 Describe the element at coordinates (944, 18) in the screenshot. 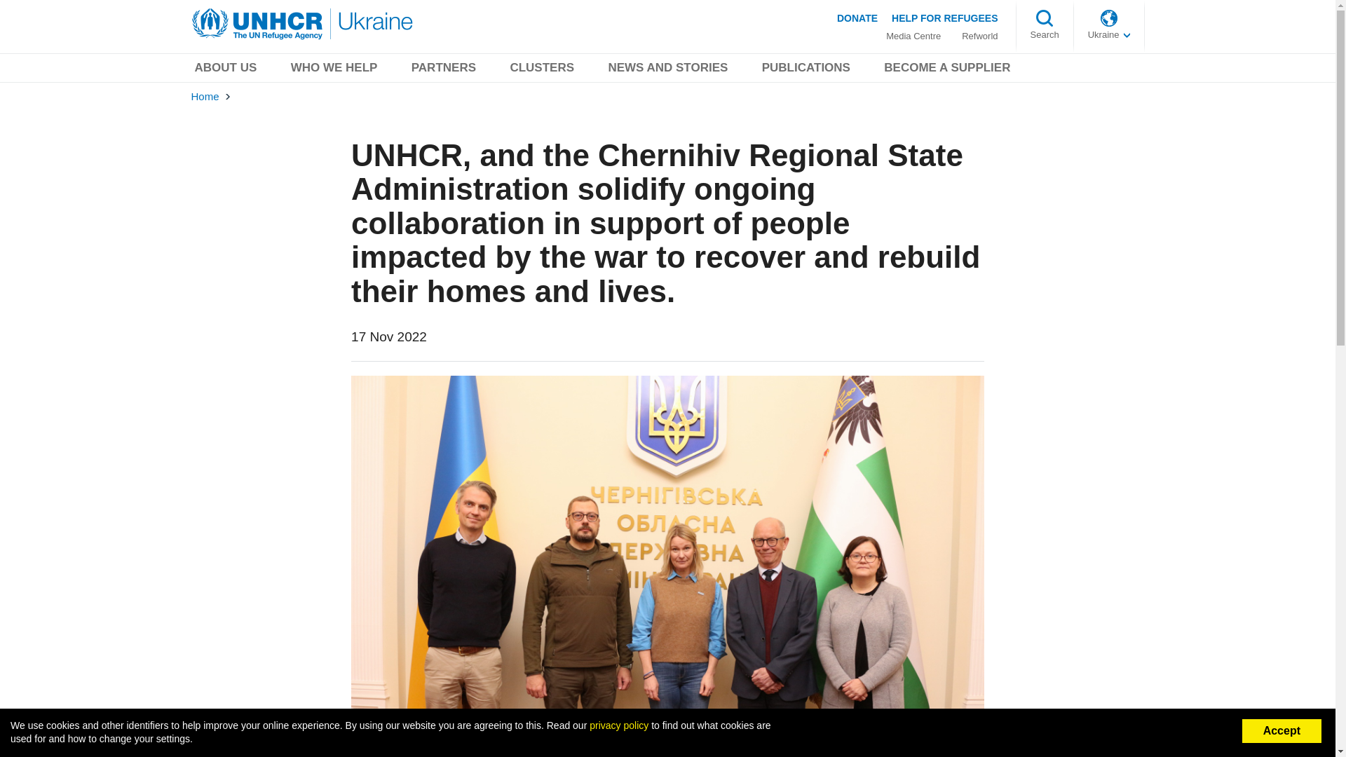

I see `HELP FOR REFUGEES` at that location.